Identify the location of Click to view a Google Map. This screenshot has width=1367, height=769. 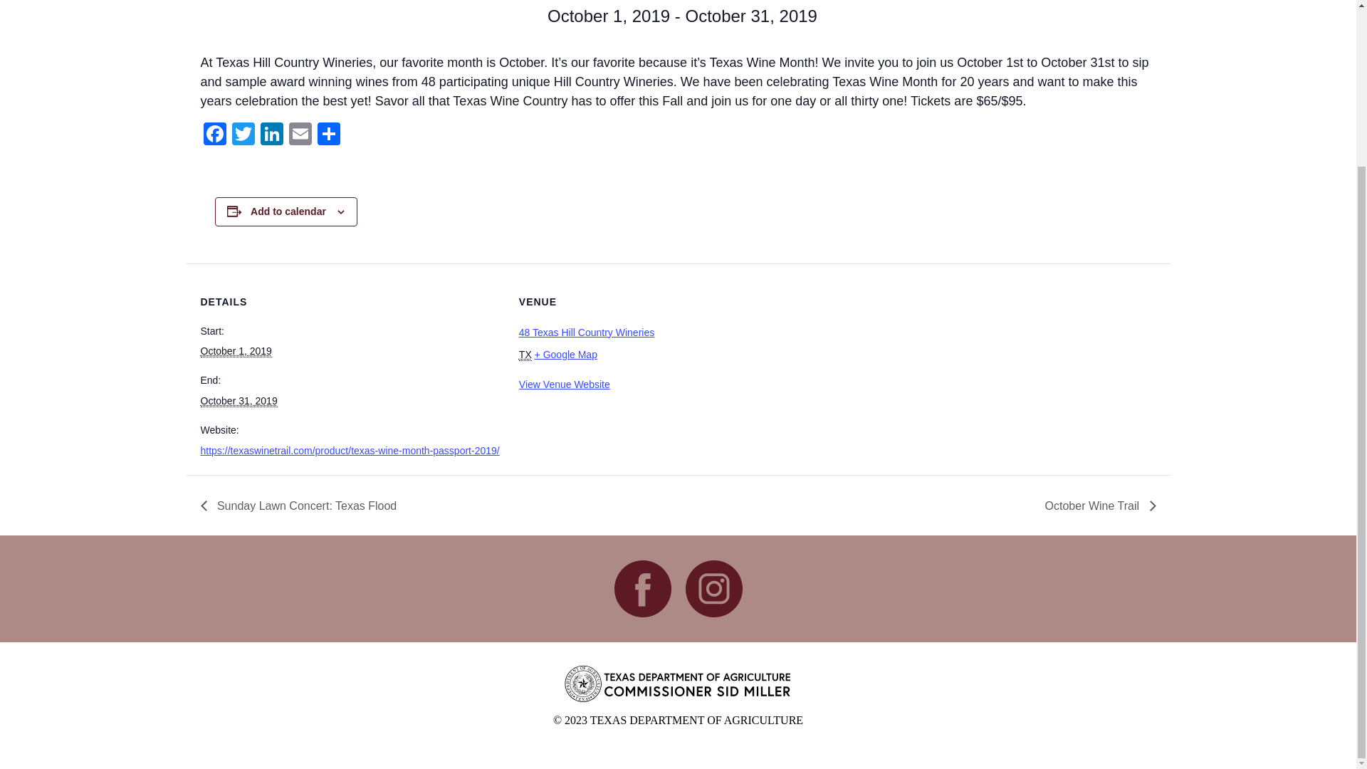
(565, 355).